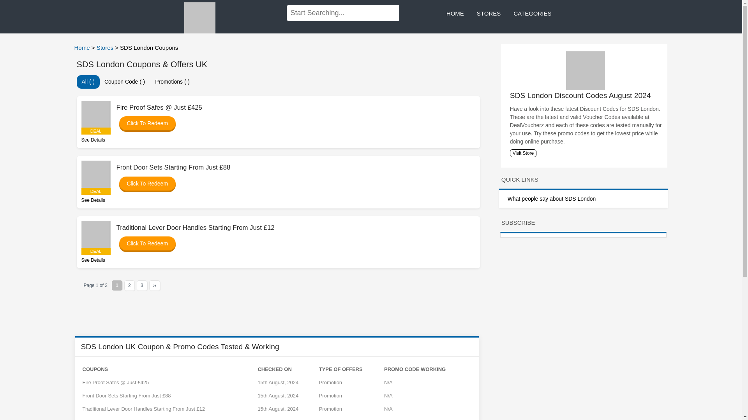 Image resolution: width=748 pixels, height=420 pixels. Describe the element at coordinates (143, 123) in the screenshot. I see `Click To Redeem` at that location.